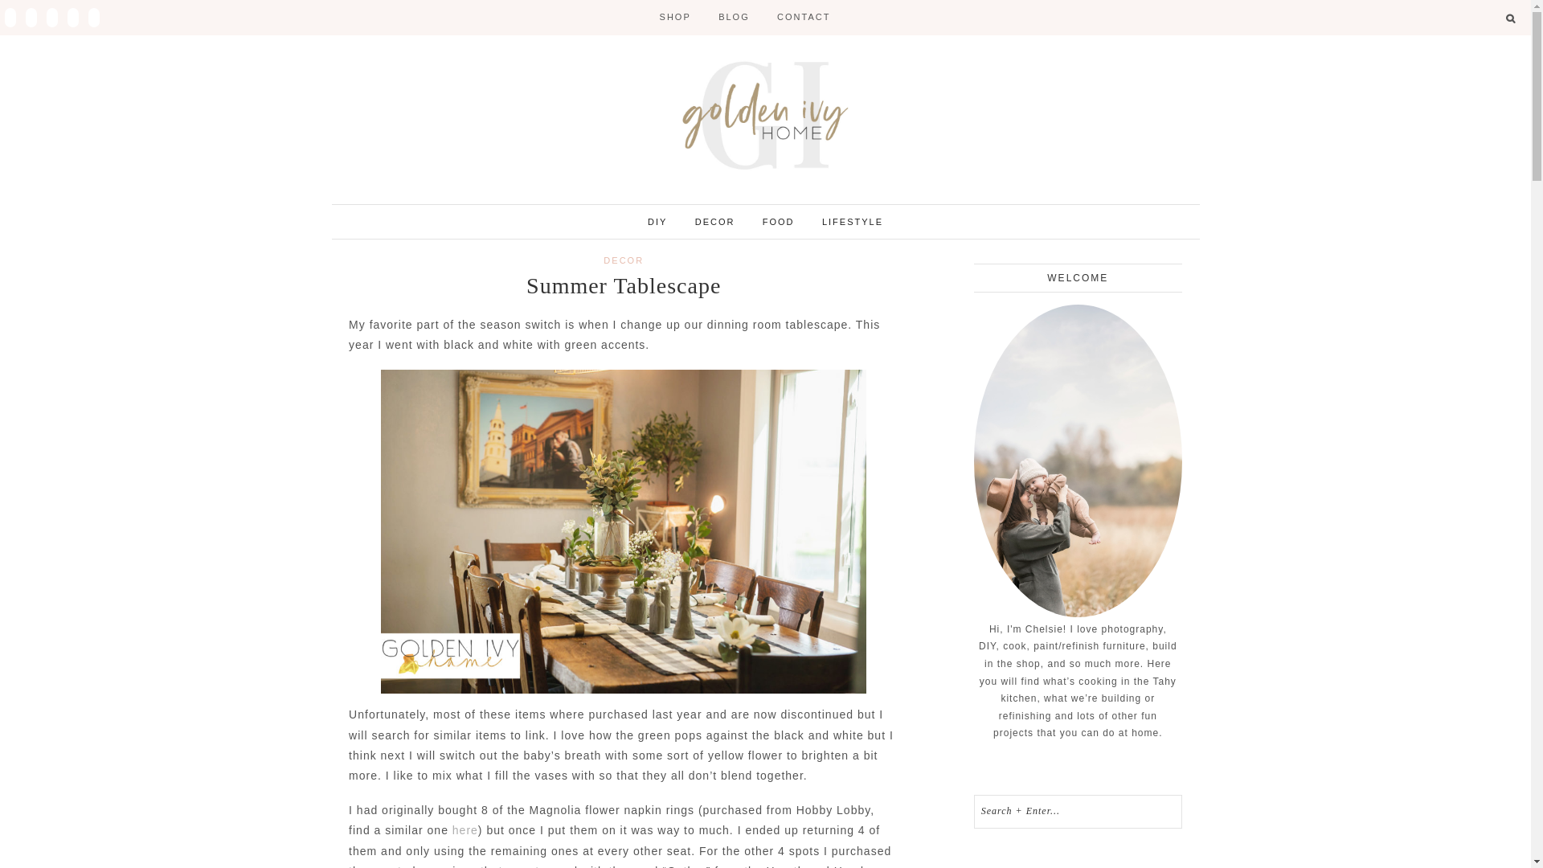 The width and height of the screenshot is (1543, 868). Describe the element at coordinates (778, 222) in the screenshot. I see `FOOD` at that location.